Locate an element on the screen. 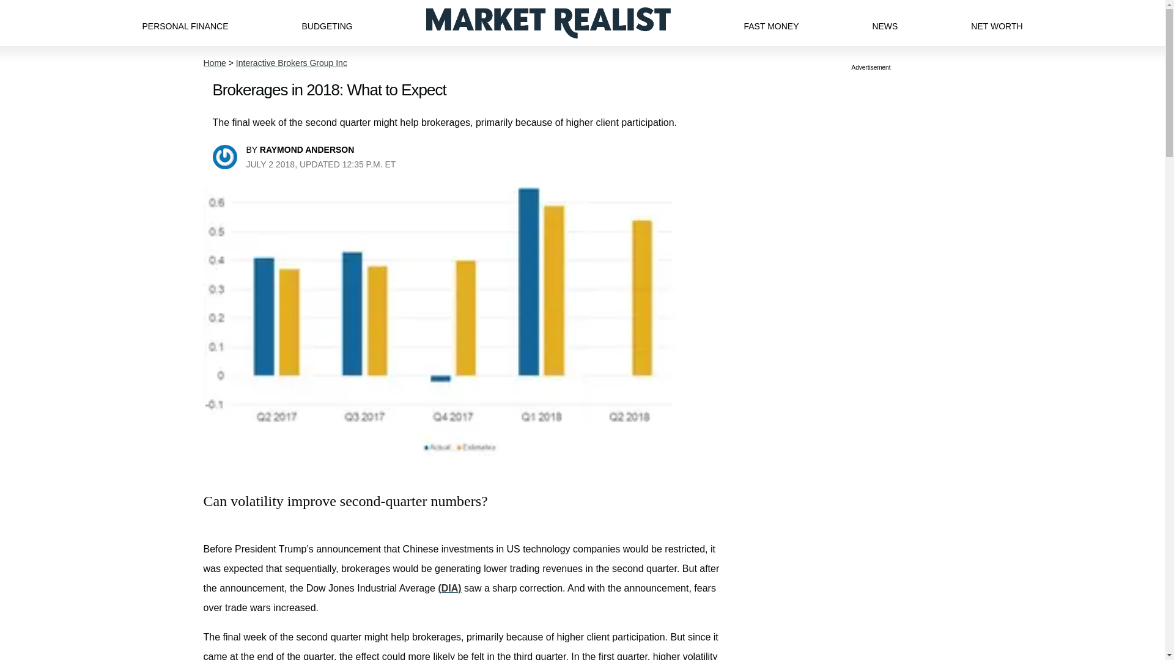 This screenshot has width=1174, height=660. Interactive Brokers Group Inc is located at coordinates (291, 63).